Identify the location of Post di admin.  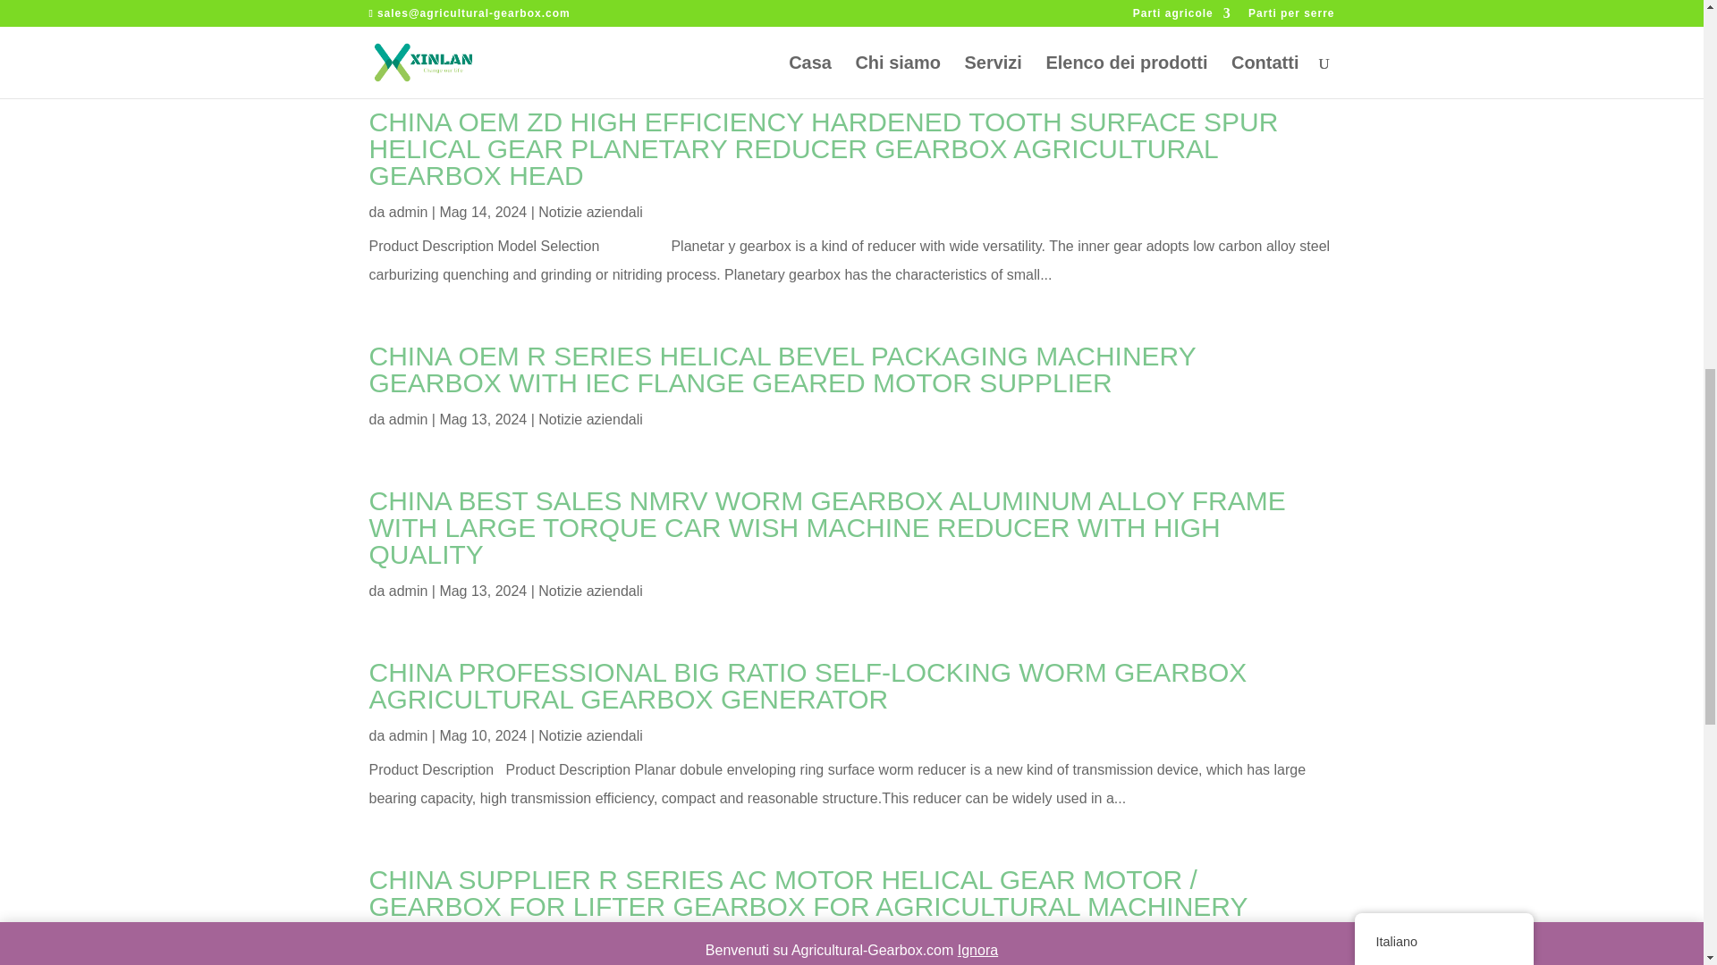
(408, 591).